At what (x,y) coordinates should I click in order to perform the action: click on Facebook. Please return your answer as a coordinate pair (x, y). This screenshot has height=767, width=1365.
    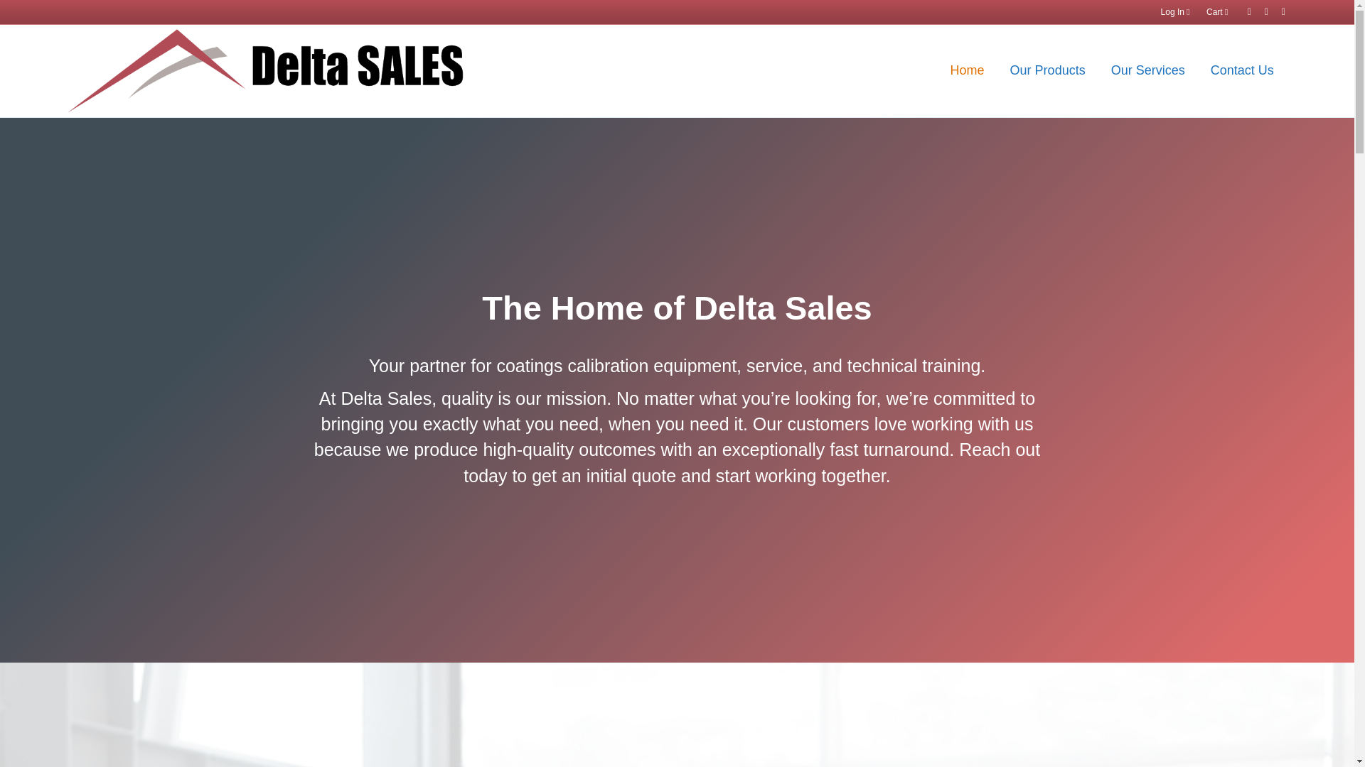
    Looking at the image, I should click on (1243, 11).